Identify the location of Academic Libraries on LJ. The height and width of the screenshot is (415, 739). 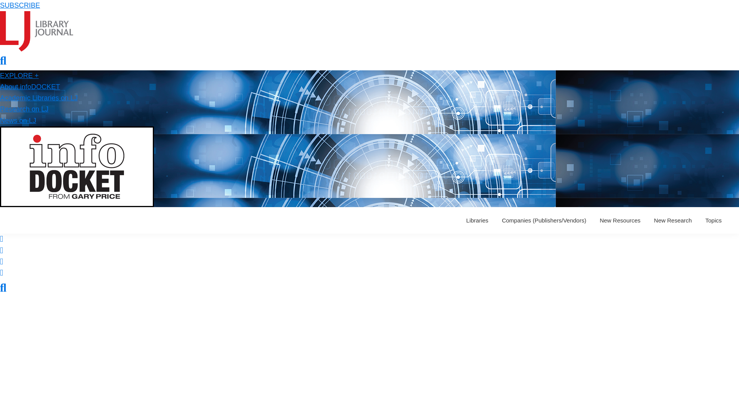
(38, 98).